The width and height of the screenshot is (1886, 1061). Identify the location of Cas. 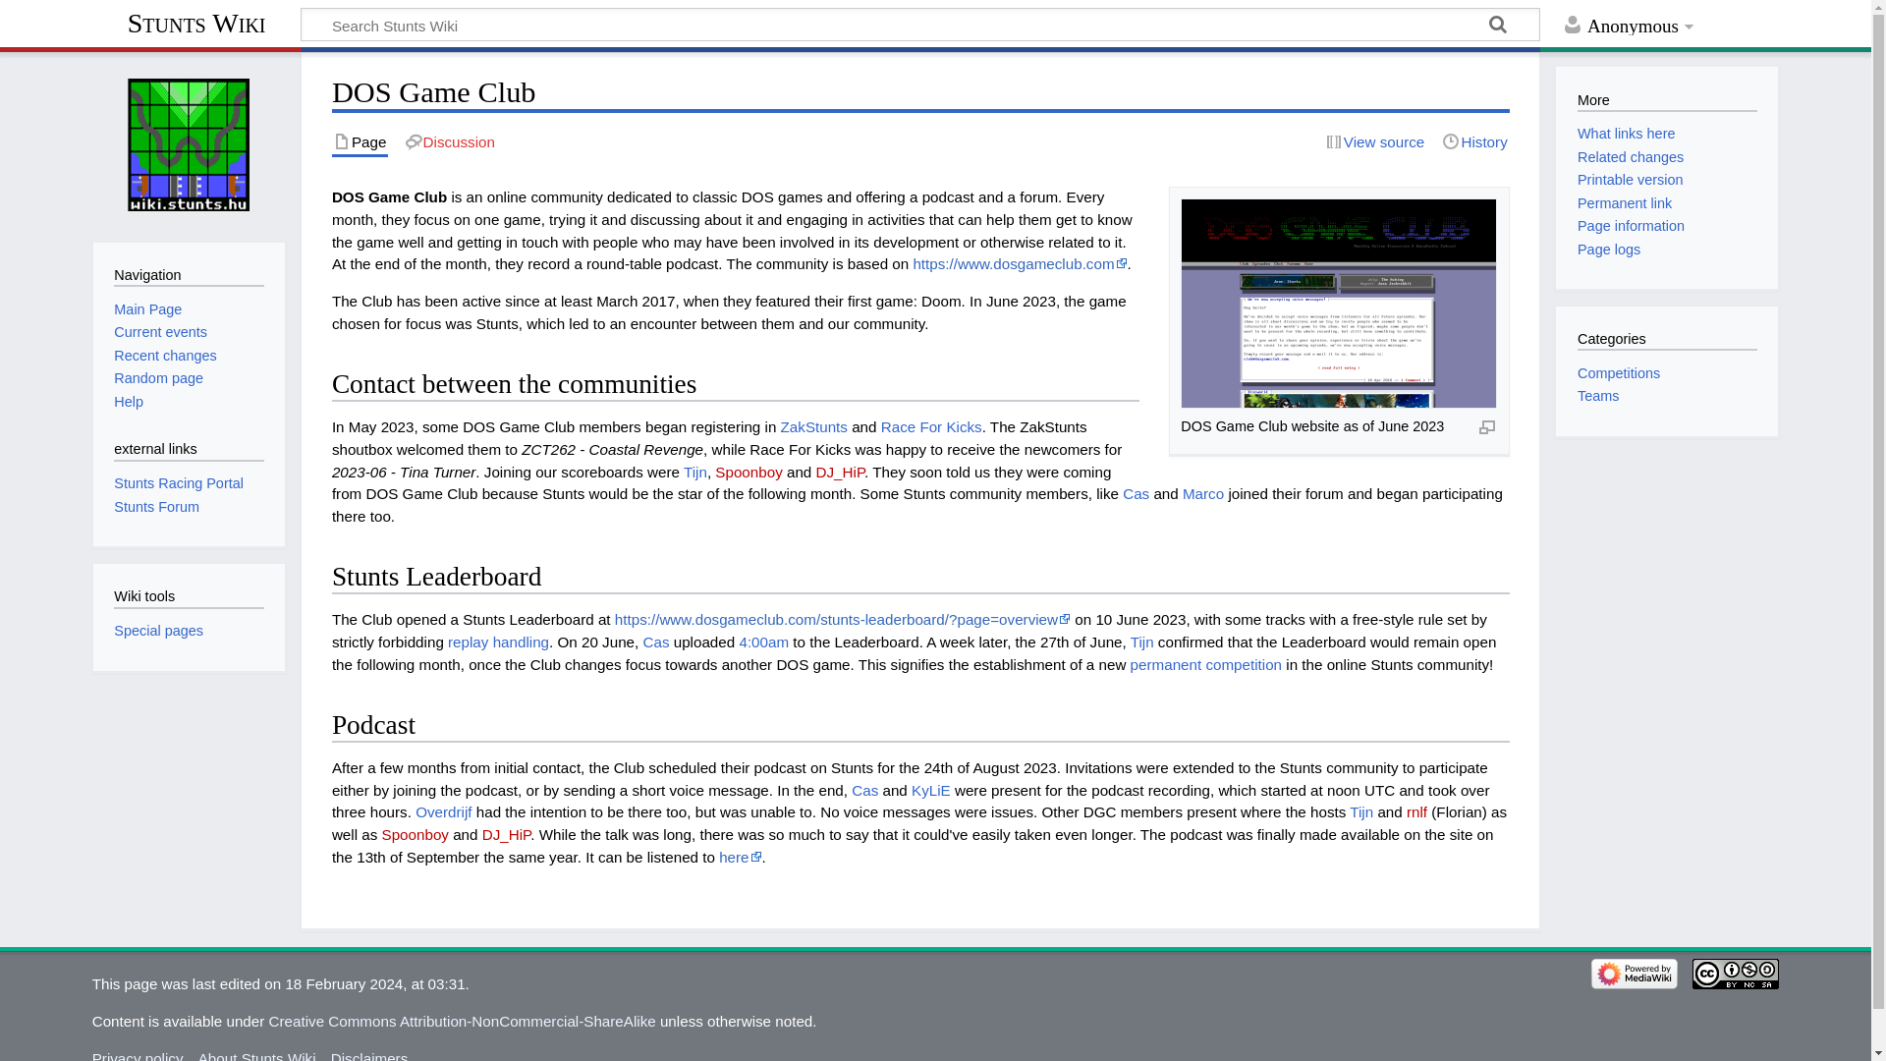
(1136, 493).